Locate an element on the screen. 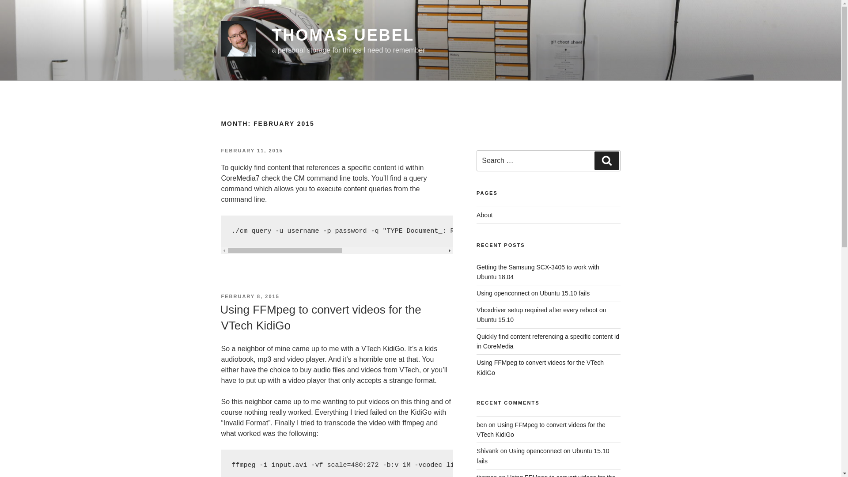 This screenshot has height=477, width=848. Search is located at coordinates (606, 161).